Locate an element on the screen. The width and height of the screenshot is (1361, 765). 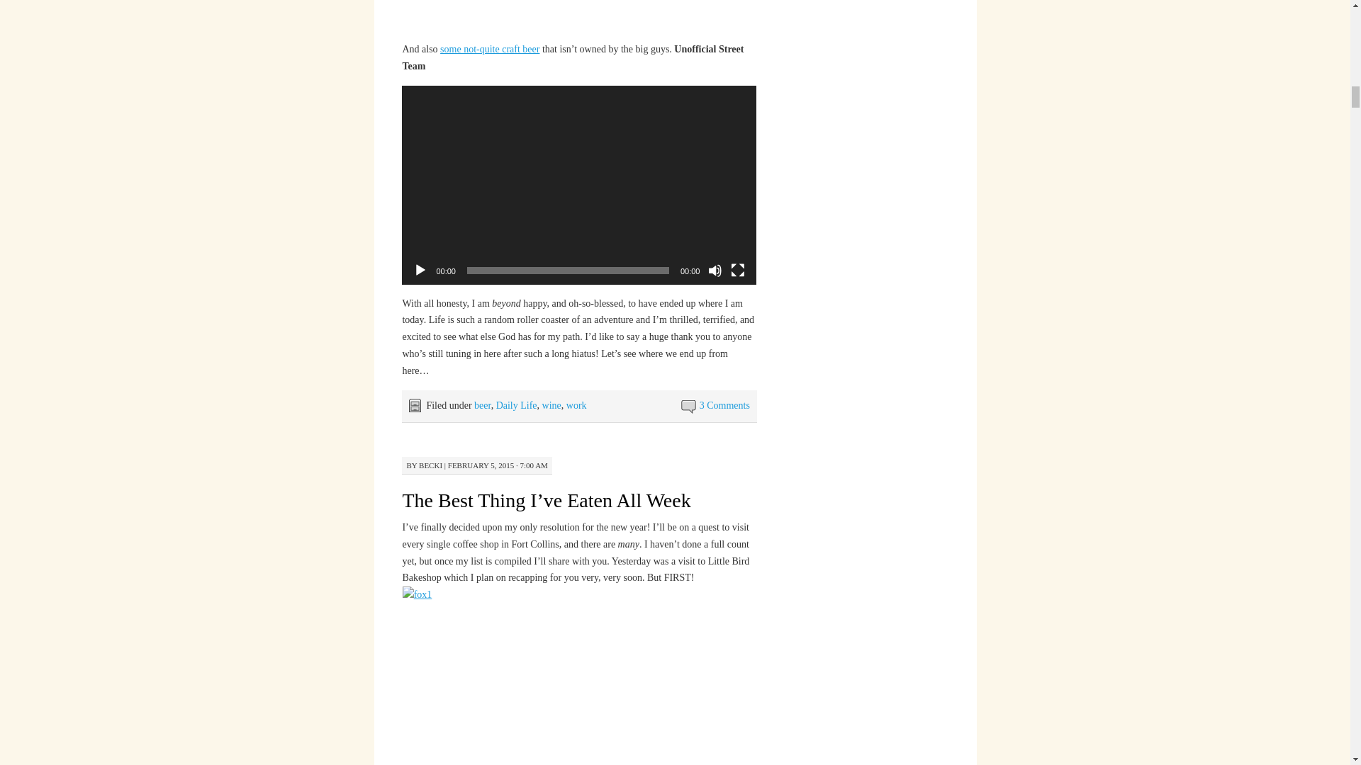
beer is located at coordinates (482, 405).